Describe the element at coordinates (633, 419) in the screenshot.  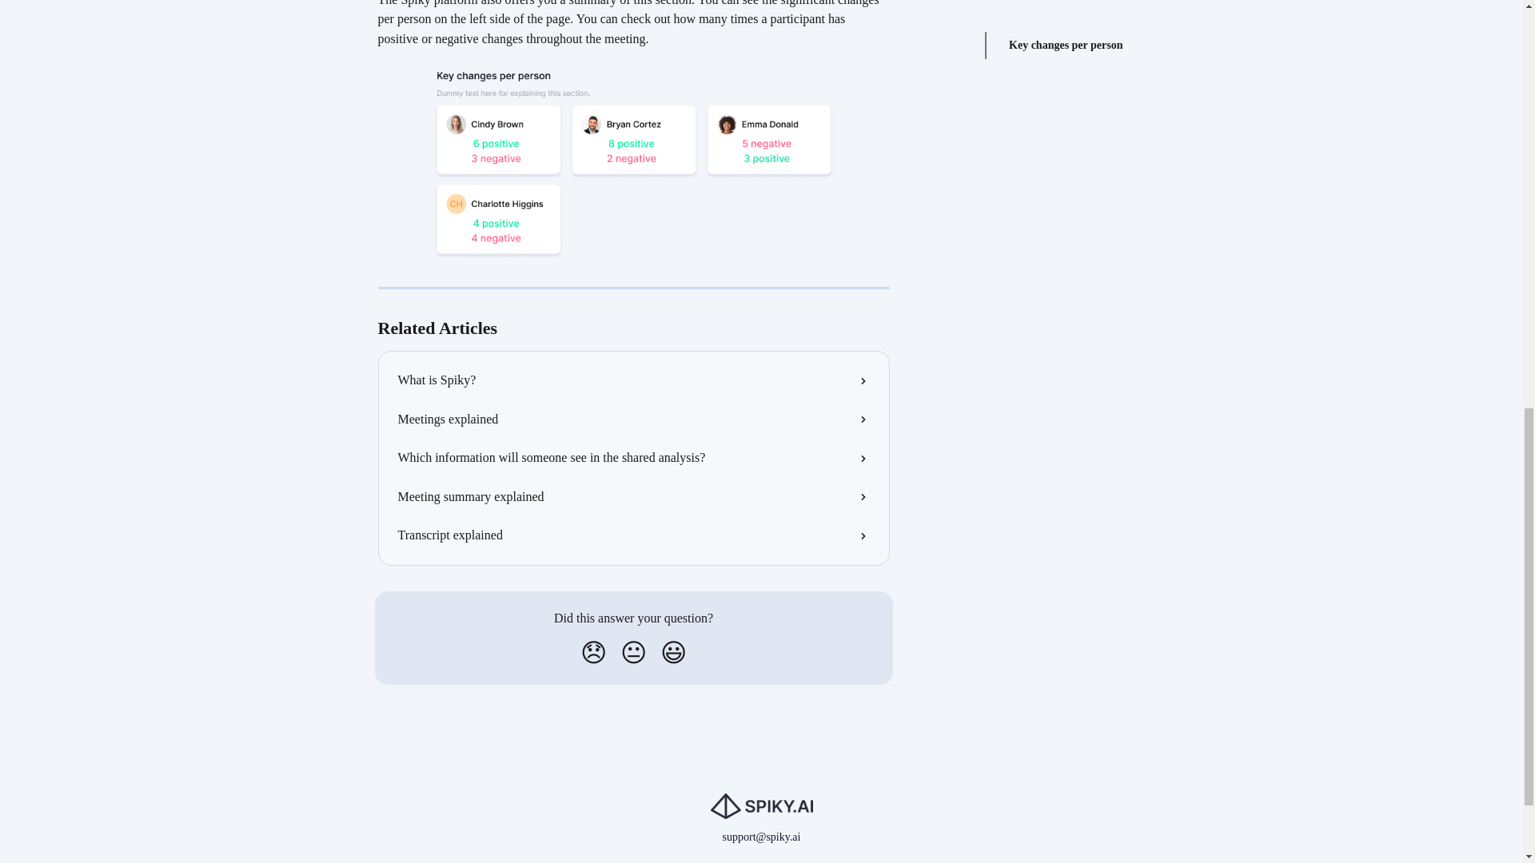
I see `Meetings explained` at that location.